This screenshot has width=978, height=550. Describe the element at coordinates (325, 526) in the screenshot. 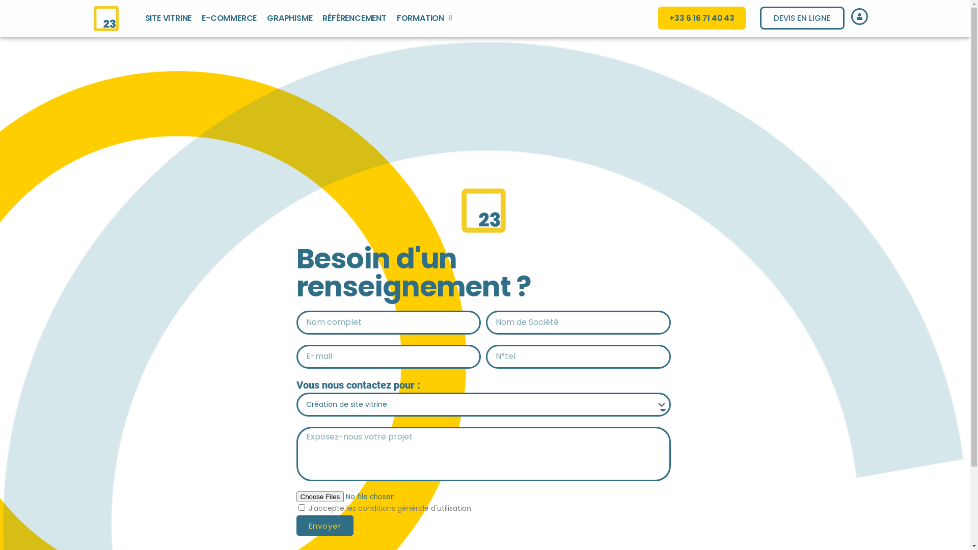

I see `Envoyer` at that location.